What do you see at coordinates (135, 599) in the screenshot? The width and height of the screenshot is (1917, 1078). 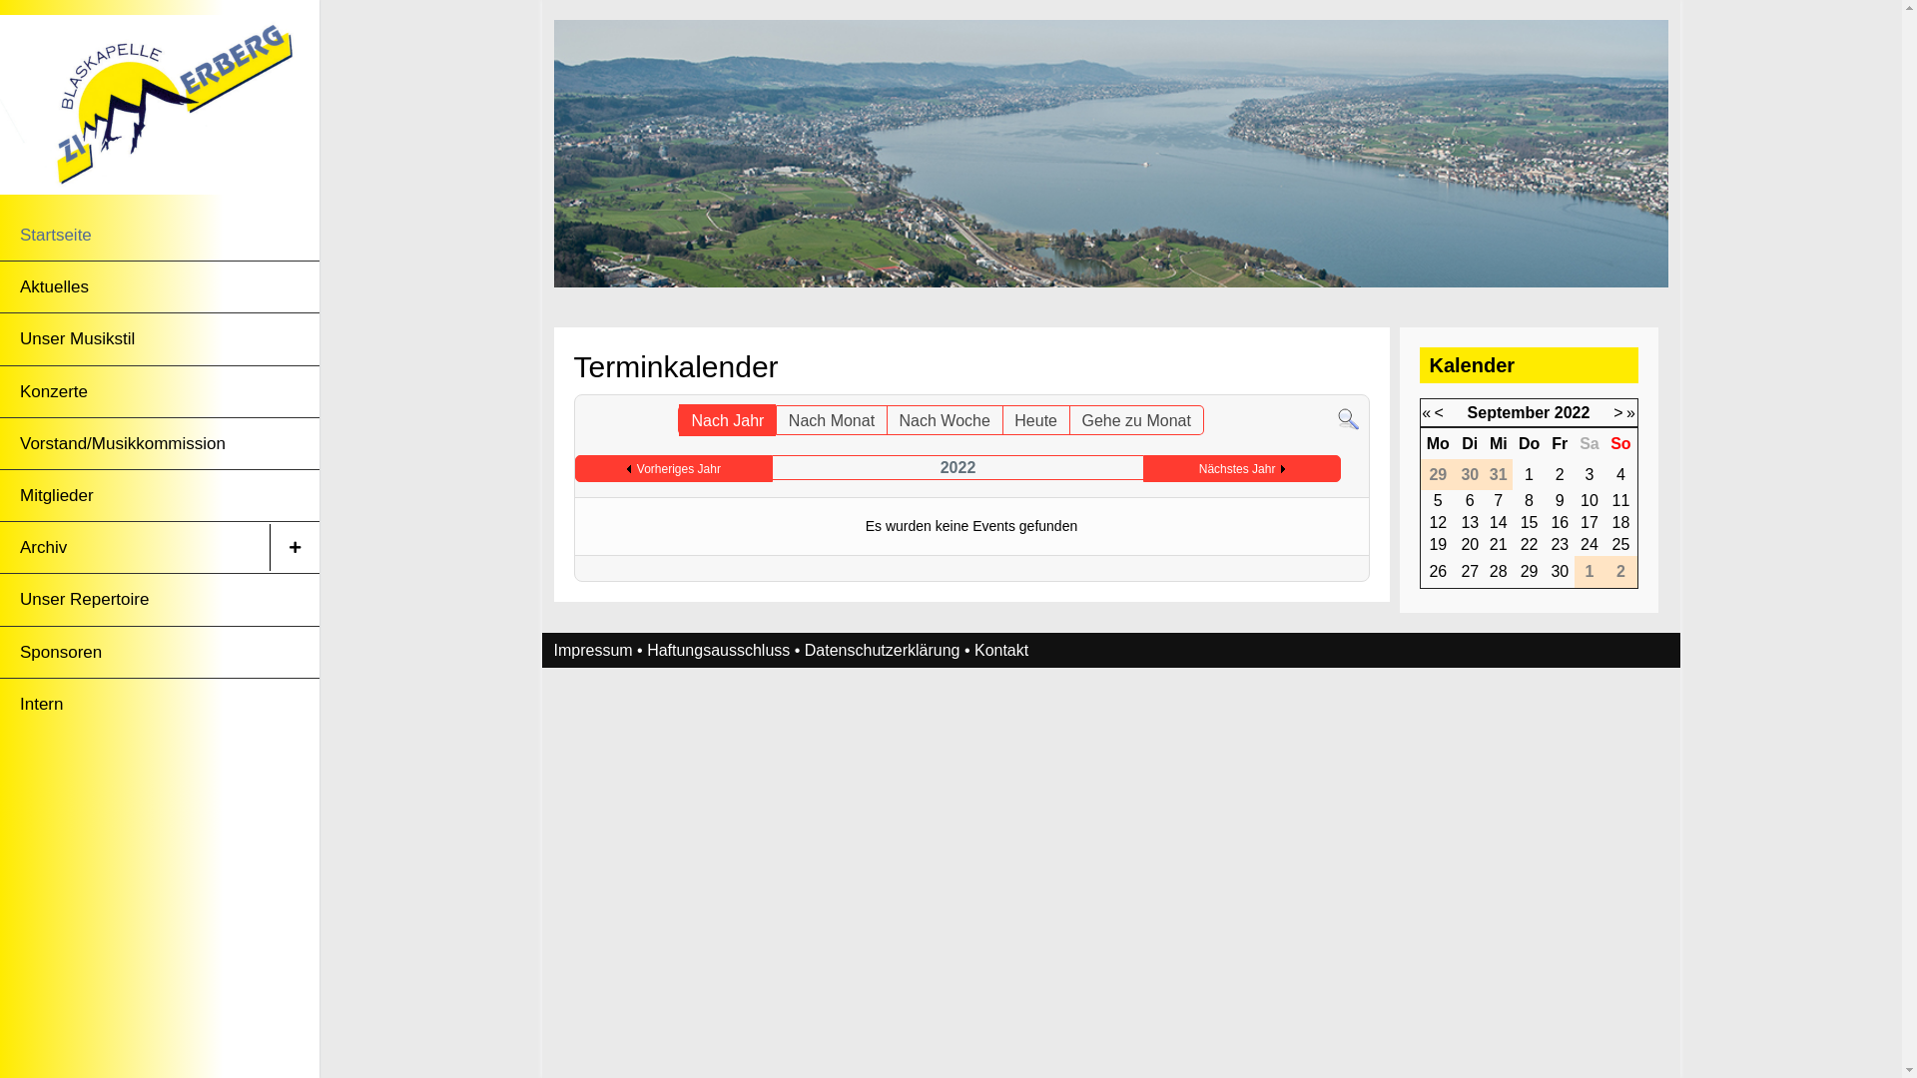 I see `Unser Repertoire` at bounding box center [135, 599].